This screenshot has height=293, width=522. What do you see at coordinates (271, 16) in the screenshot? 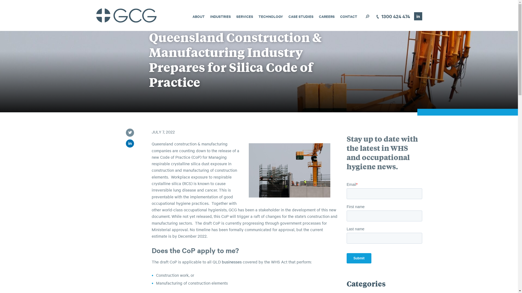
I see `TECHNOLOGY` at bounding box center [271, 16].